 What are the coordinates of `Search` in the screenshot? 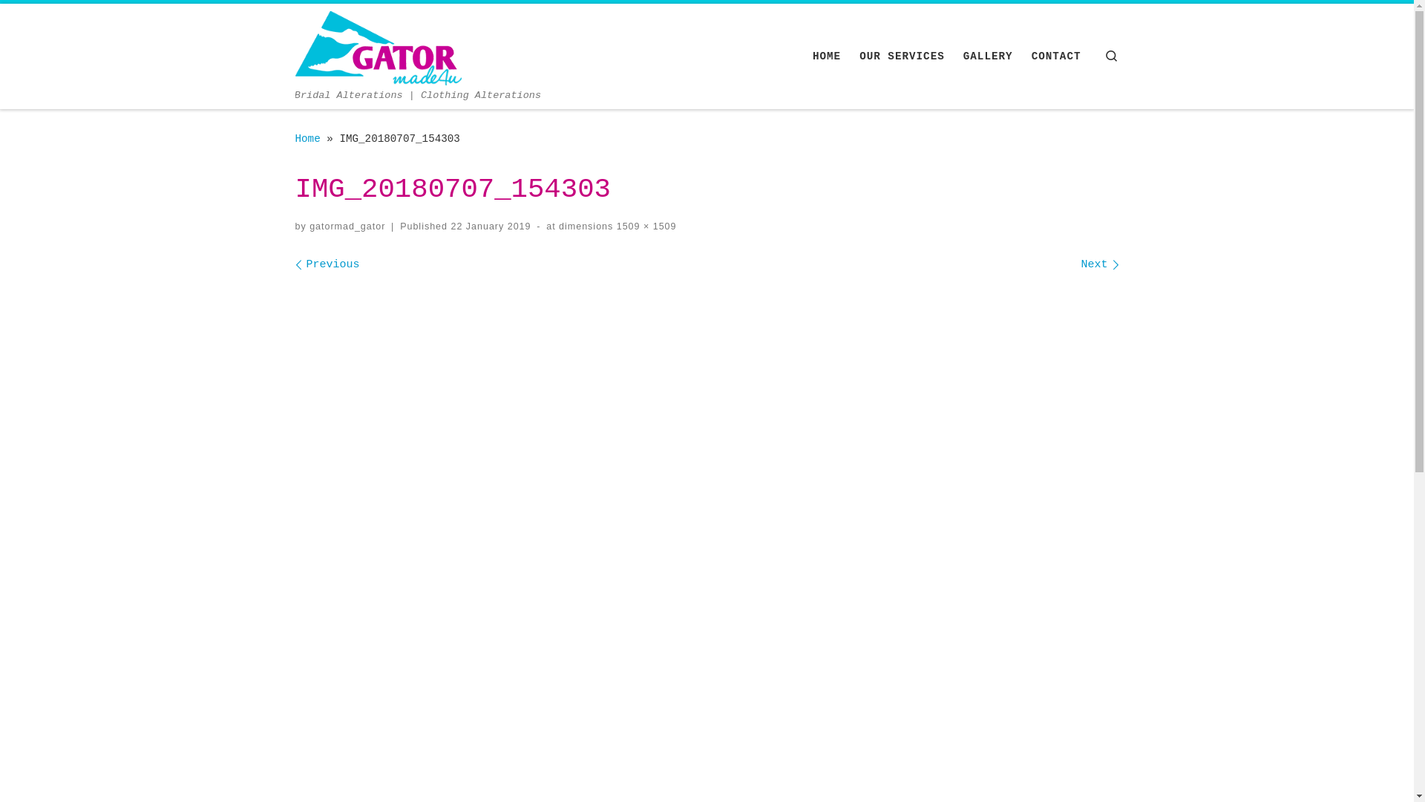 It's located at (1112, 56).